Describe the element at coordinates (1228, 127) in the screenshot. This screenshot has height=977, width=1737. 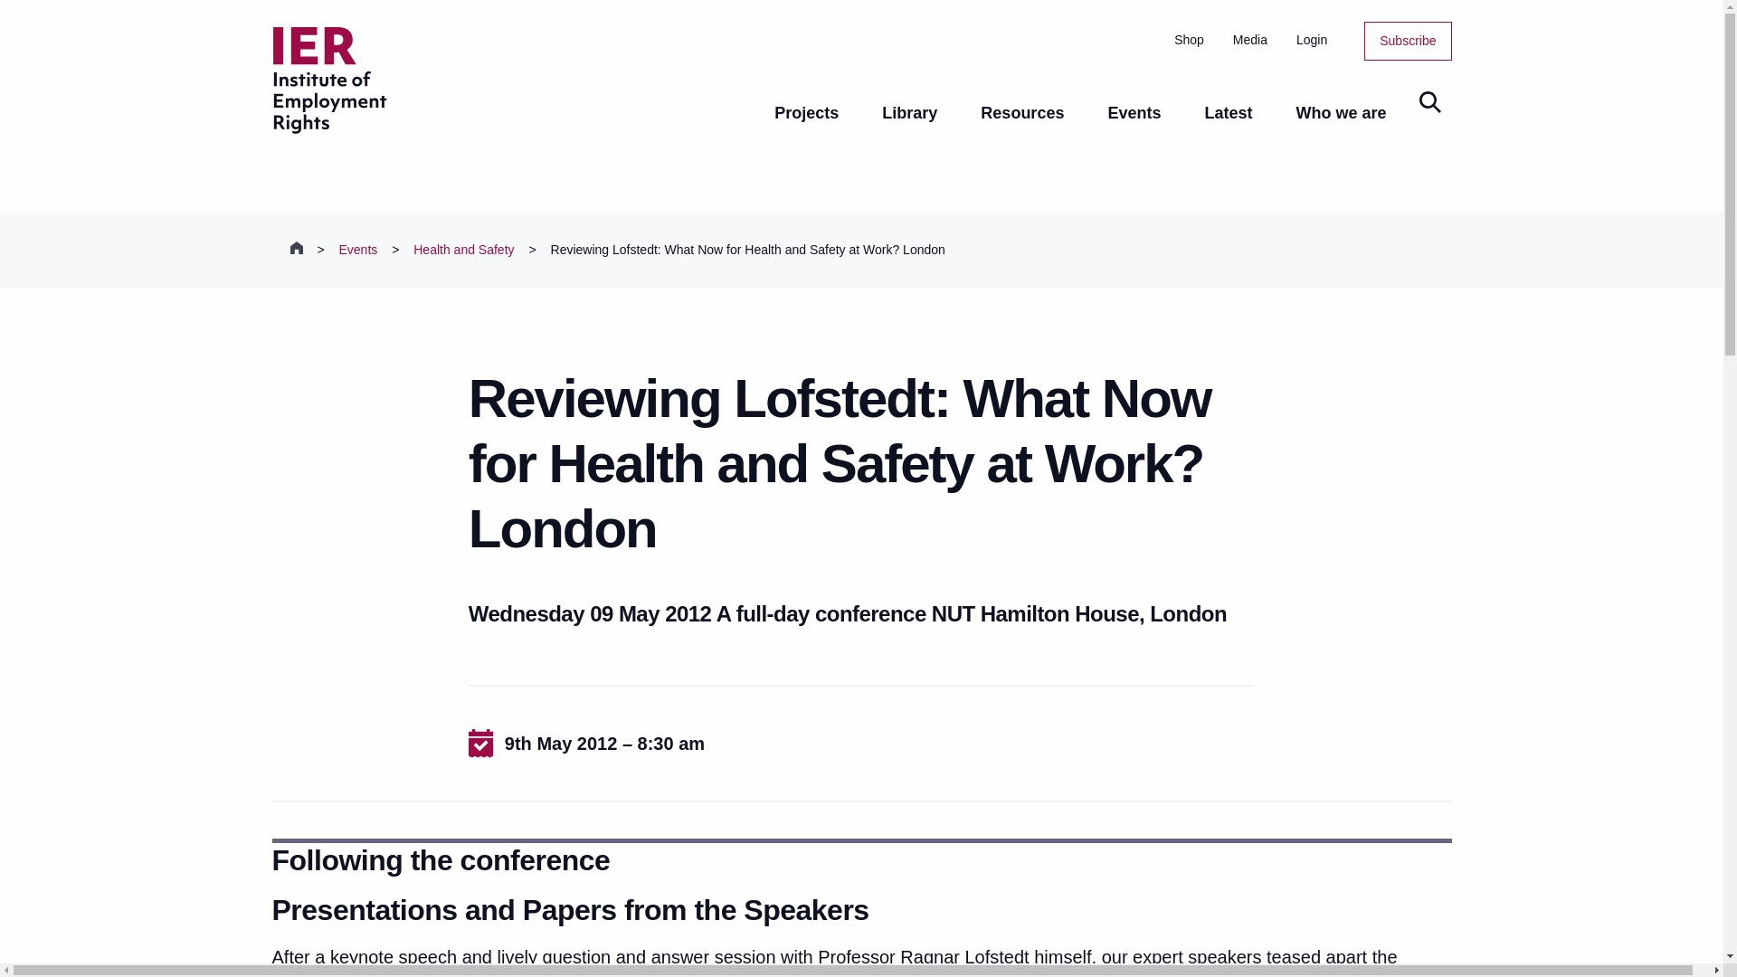
I see `Latest` at that location.